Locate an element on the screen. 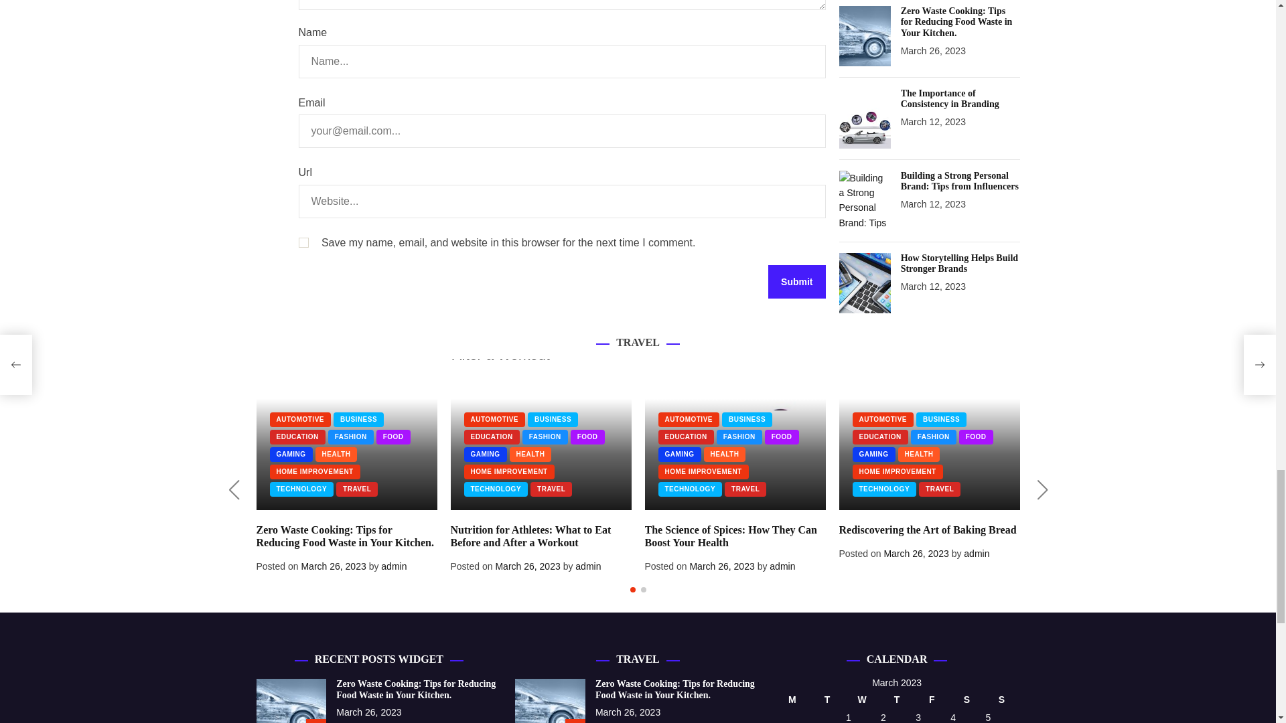  Tuesday is located at coordinates (827, 699).